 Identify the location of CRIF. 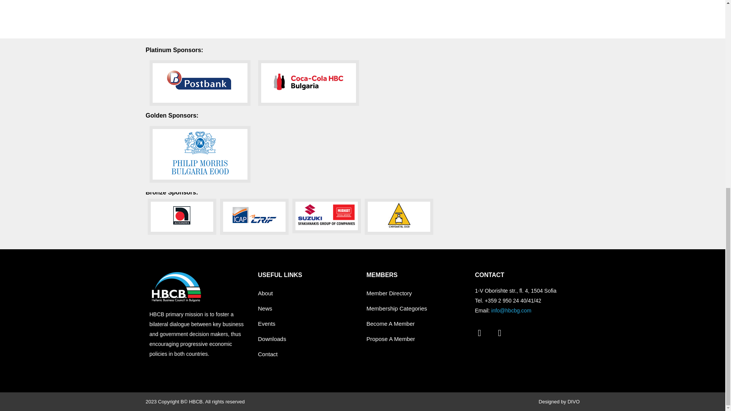
(254, 216).